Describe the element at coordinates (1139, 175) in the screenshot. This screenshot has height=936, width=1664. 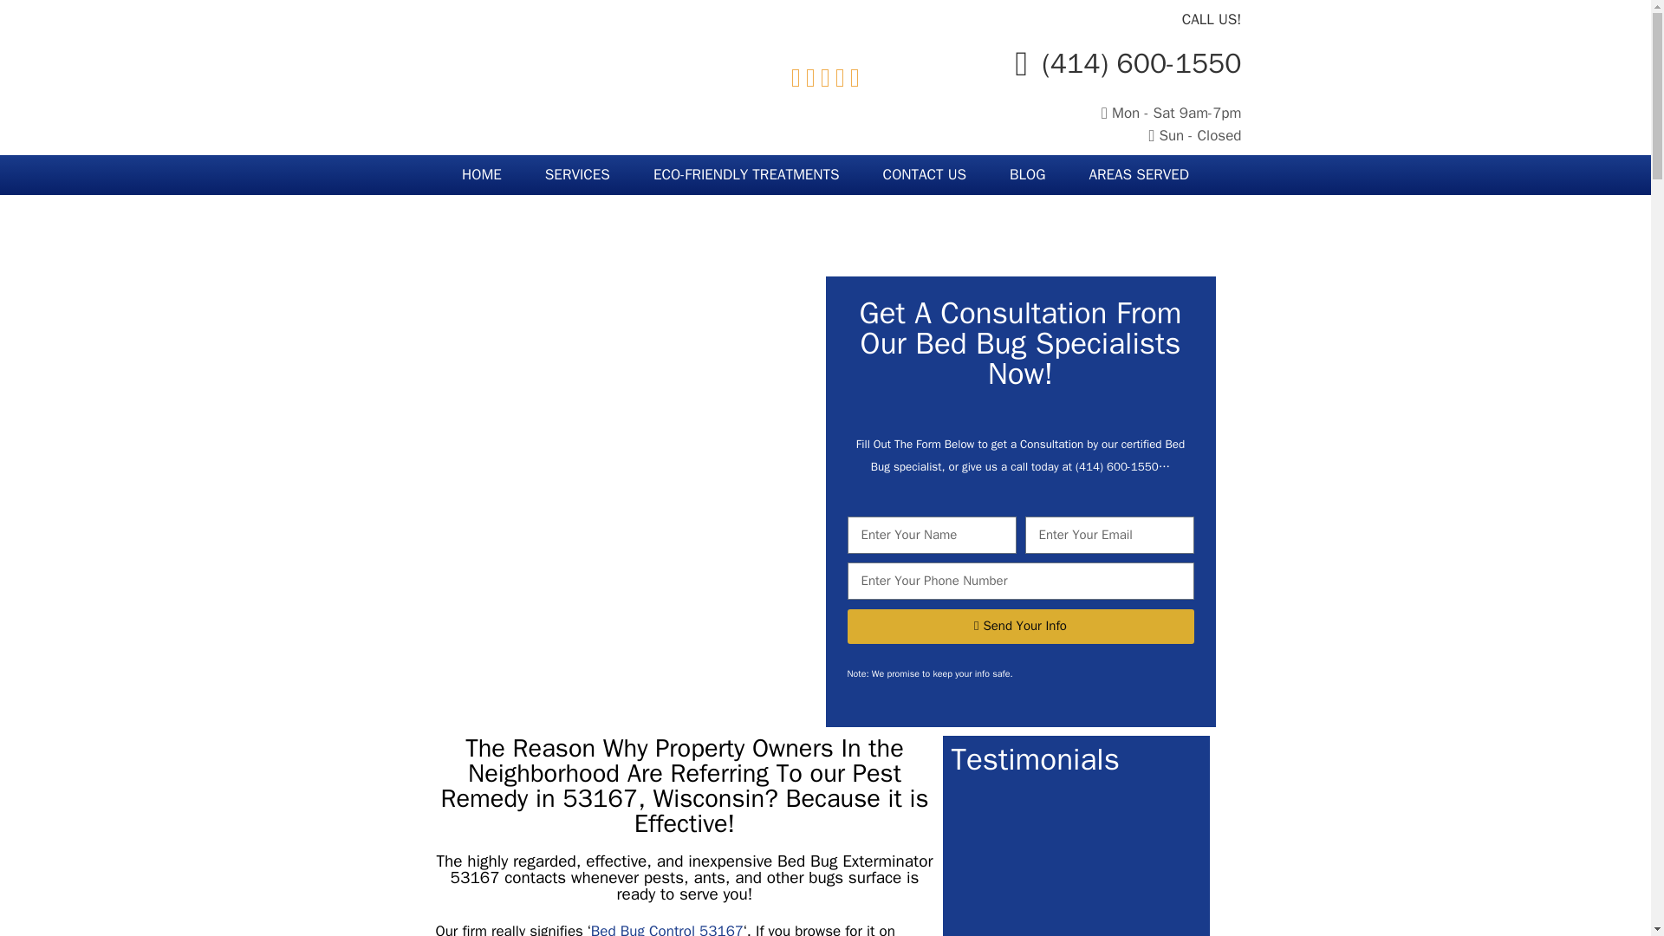
I see `AREAS SERVED` at that location.